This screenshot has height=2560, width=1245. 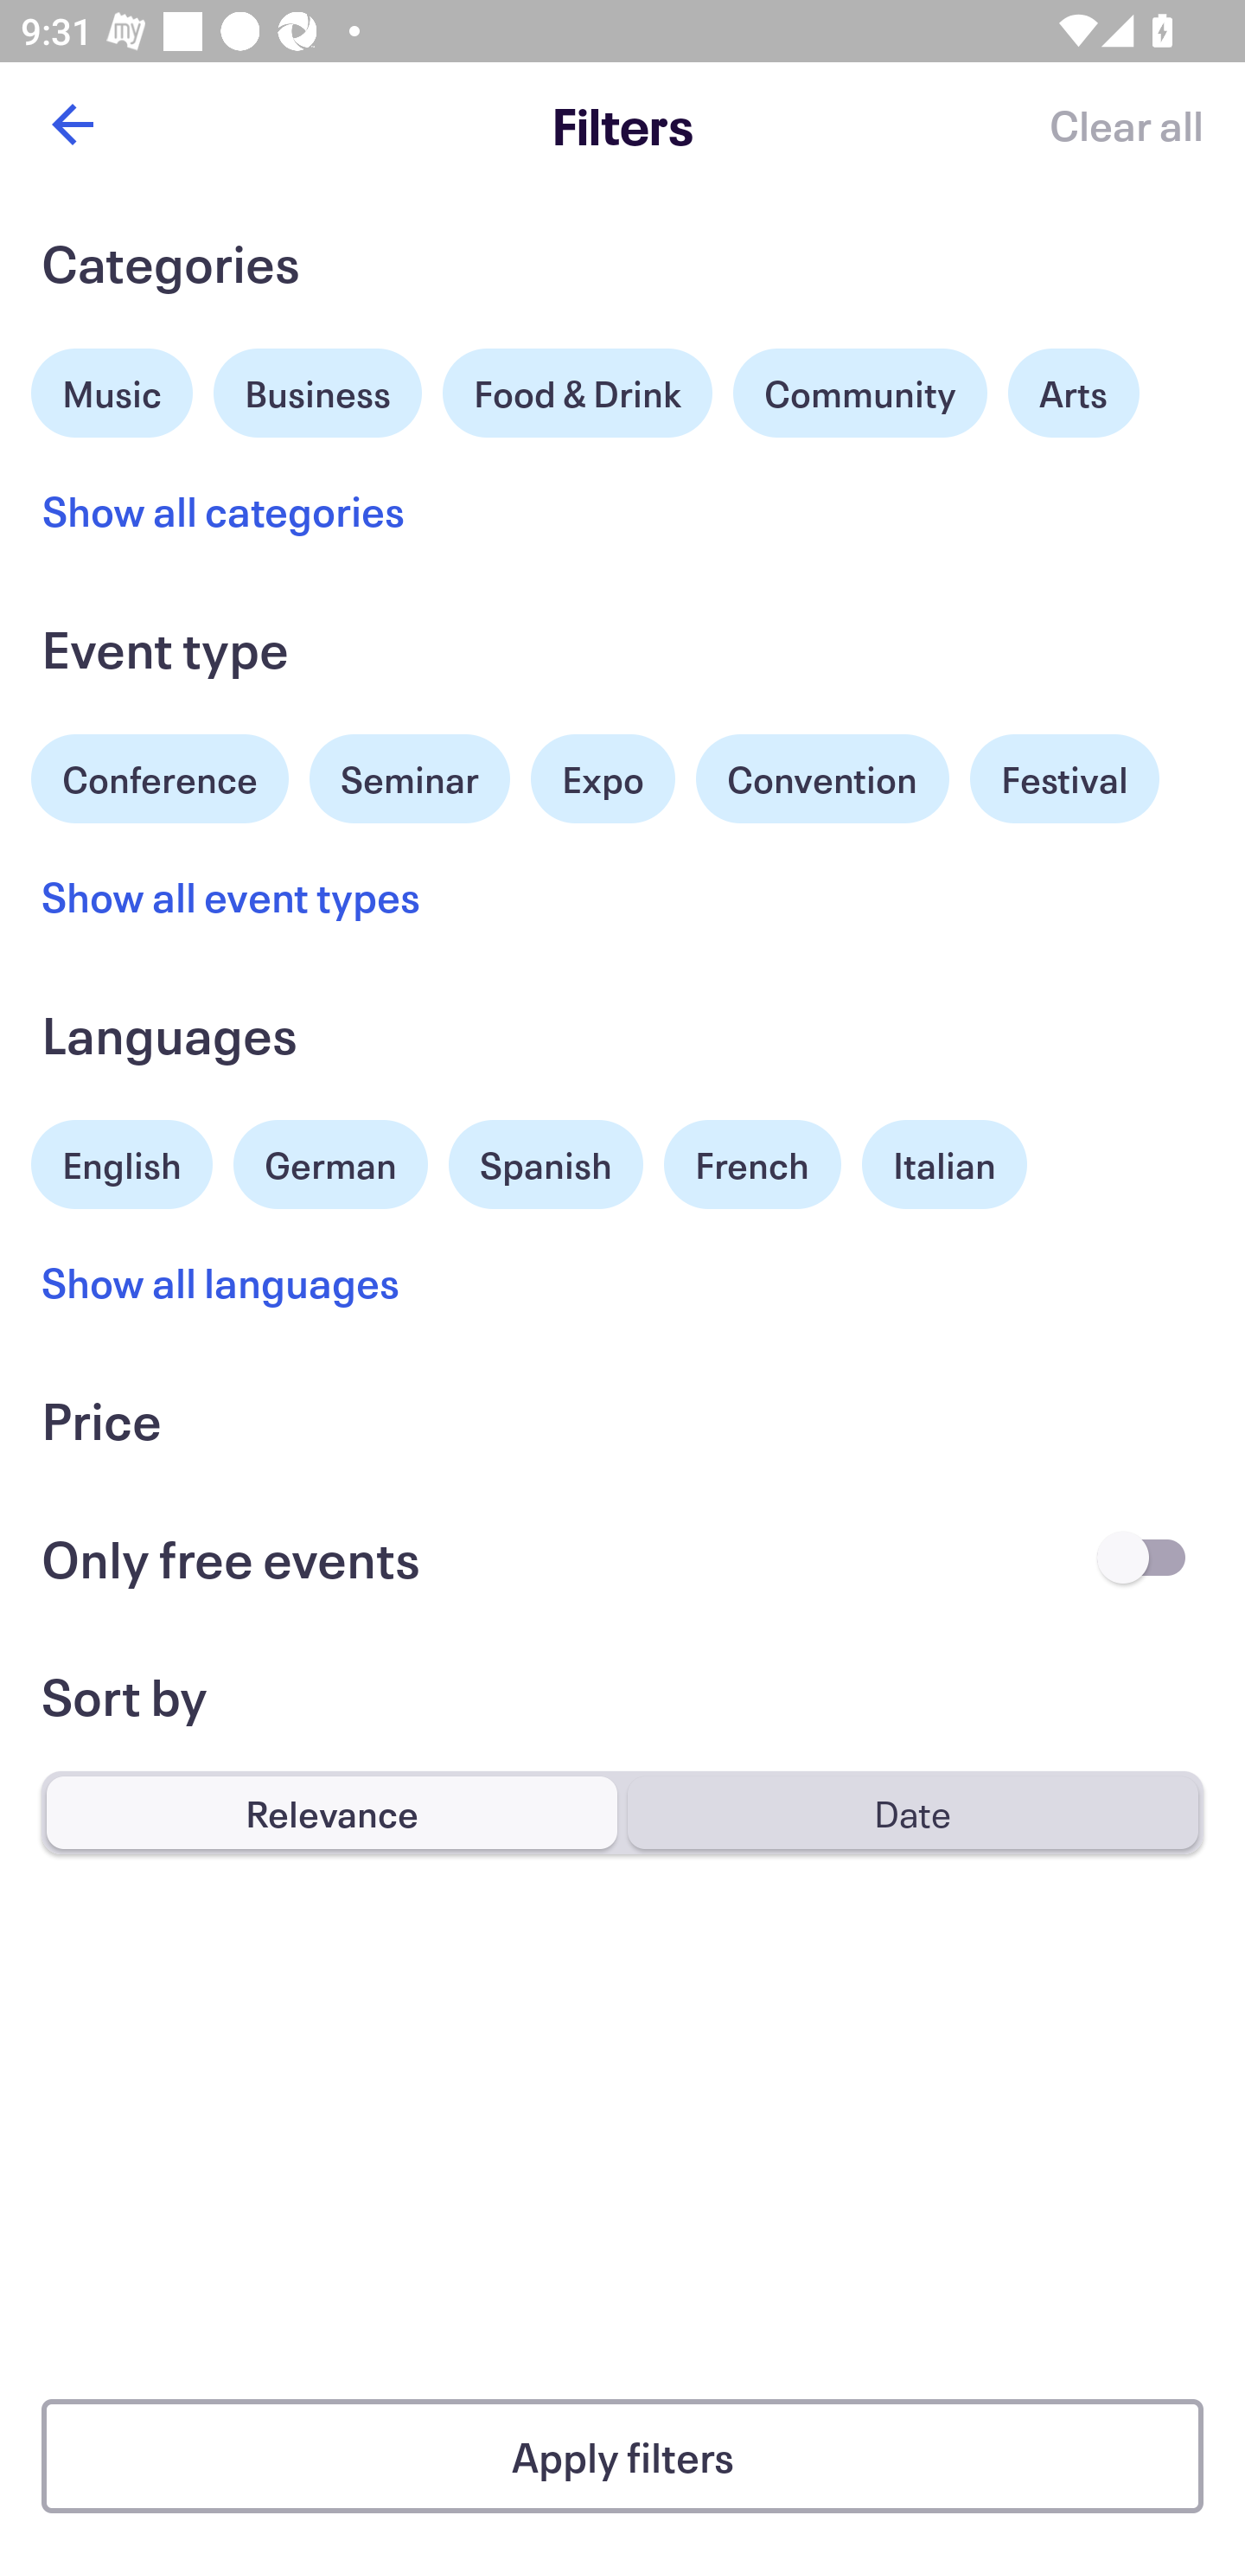 I want to click on Expo, so click(x=602, y=778).